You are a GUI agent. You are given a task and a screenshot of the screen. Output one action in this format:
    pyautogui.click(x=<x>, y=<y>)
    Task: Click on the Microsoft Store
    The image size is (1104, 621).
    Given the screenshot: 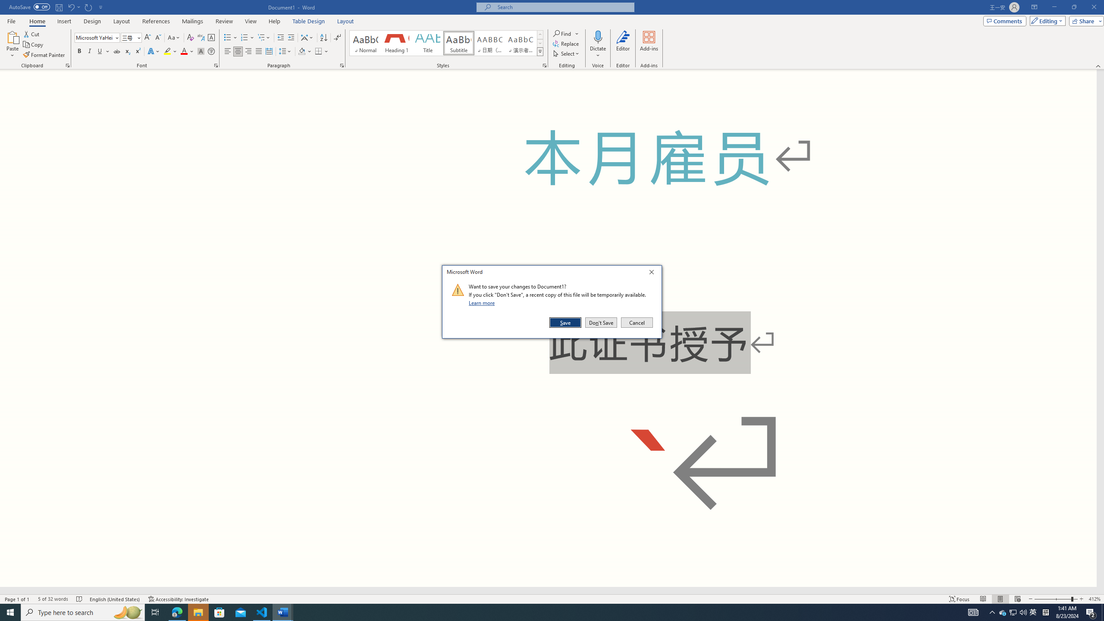 What is the action you would take?
    pyautogui.click(x=220, y=612)
    